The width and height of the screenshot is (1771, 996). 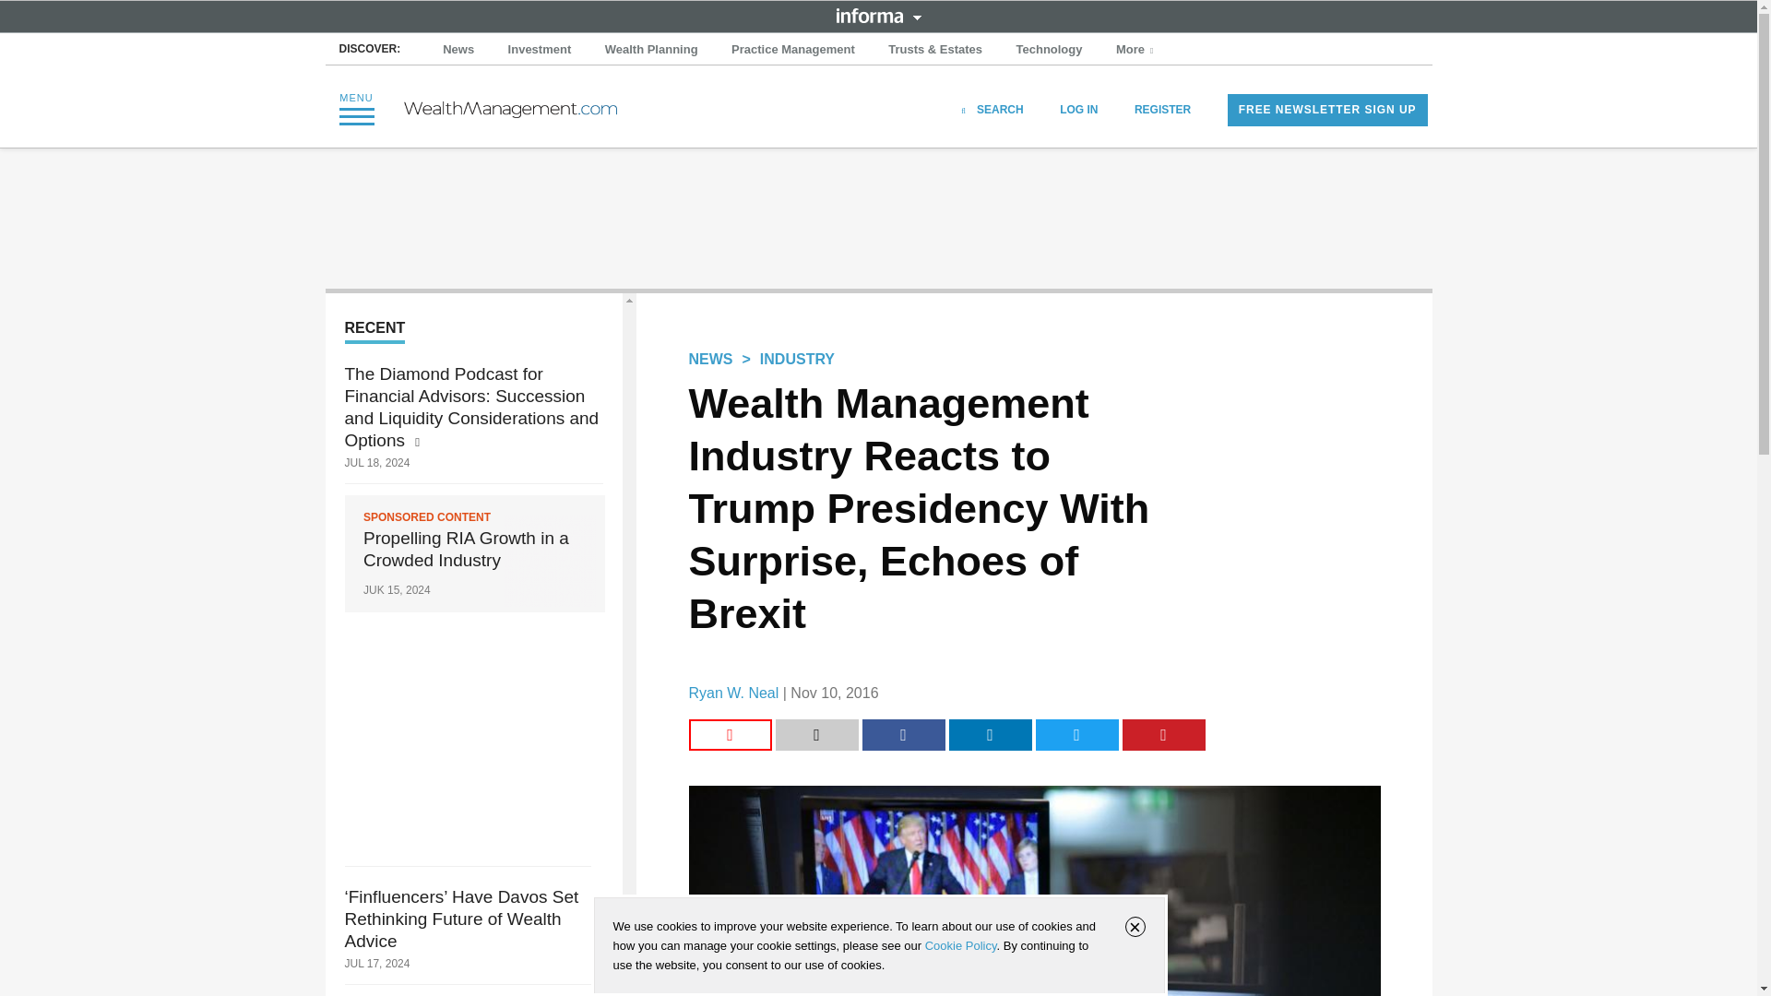 What do you see at coordinates (793, 50) in the screenshot?
I see `Practice Management` at bounding box center [793, 50].